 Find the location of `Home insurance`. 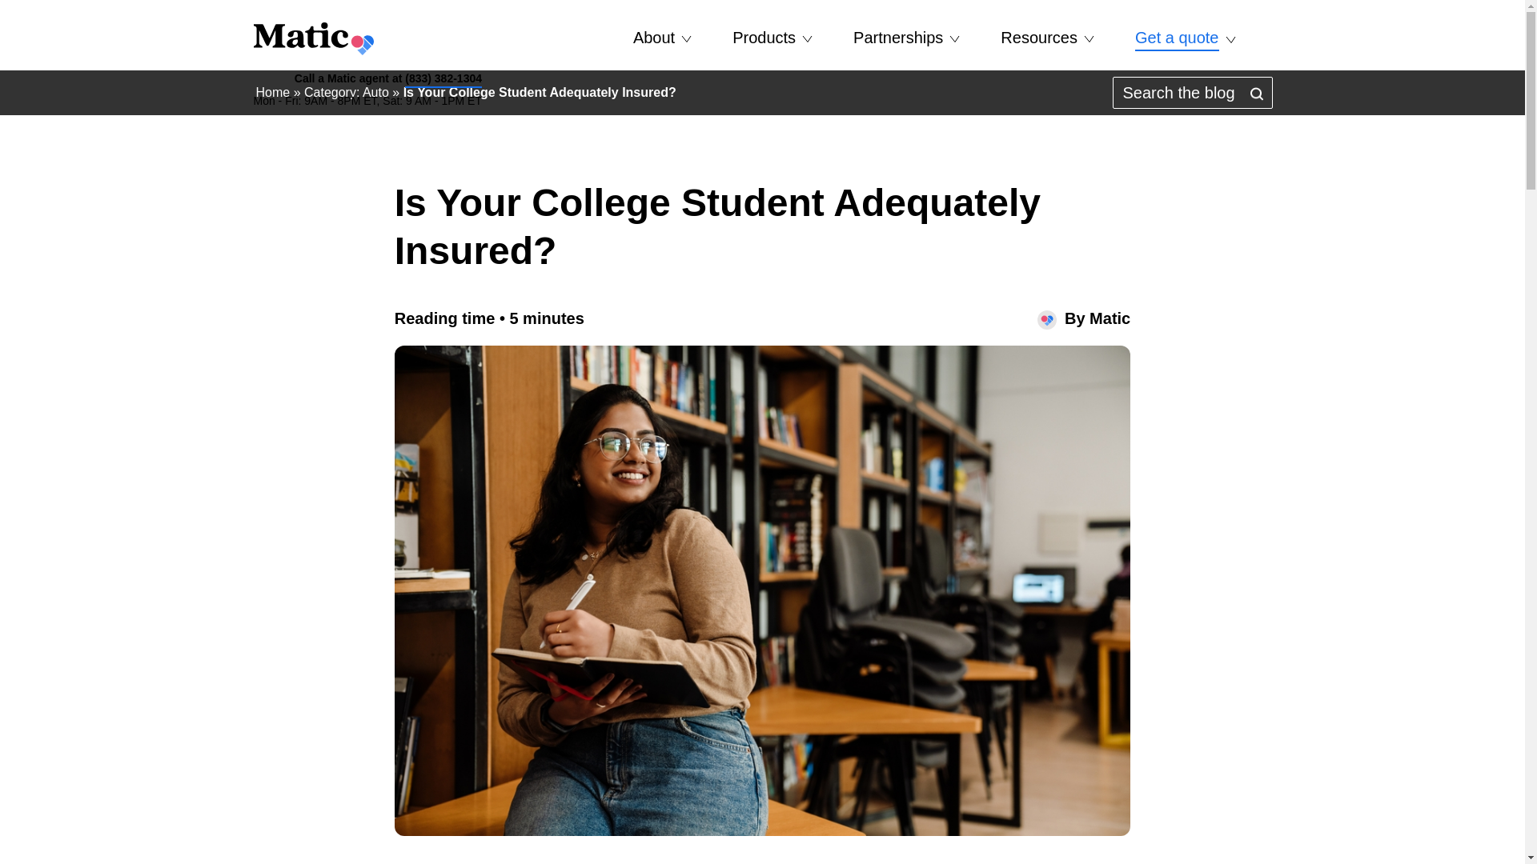

Home insurance is located at coordinates (772, 82).